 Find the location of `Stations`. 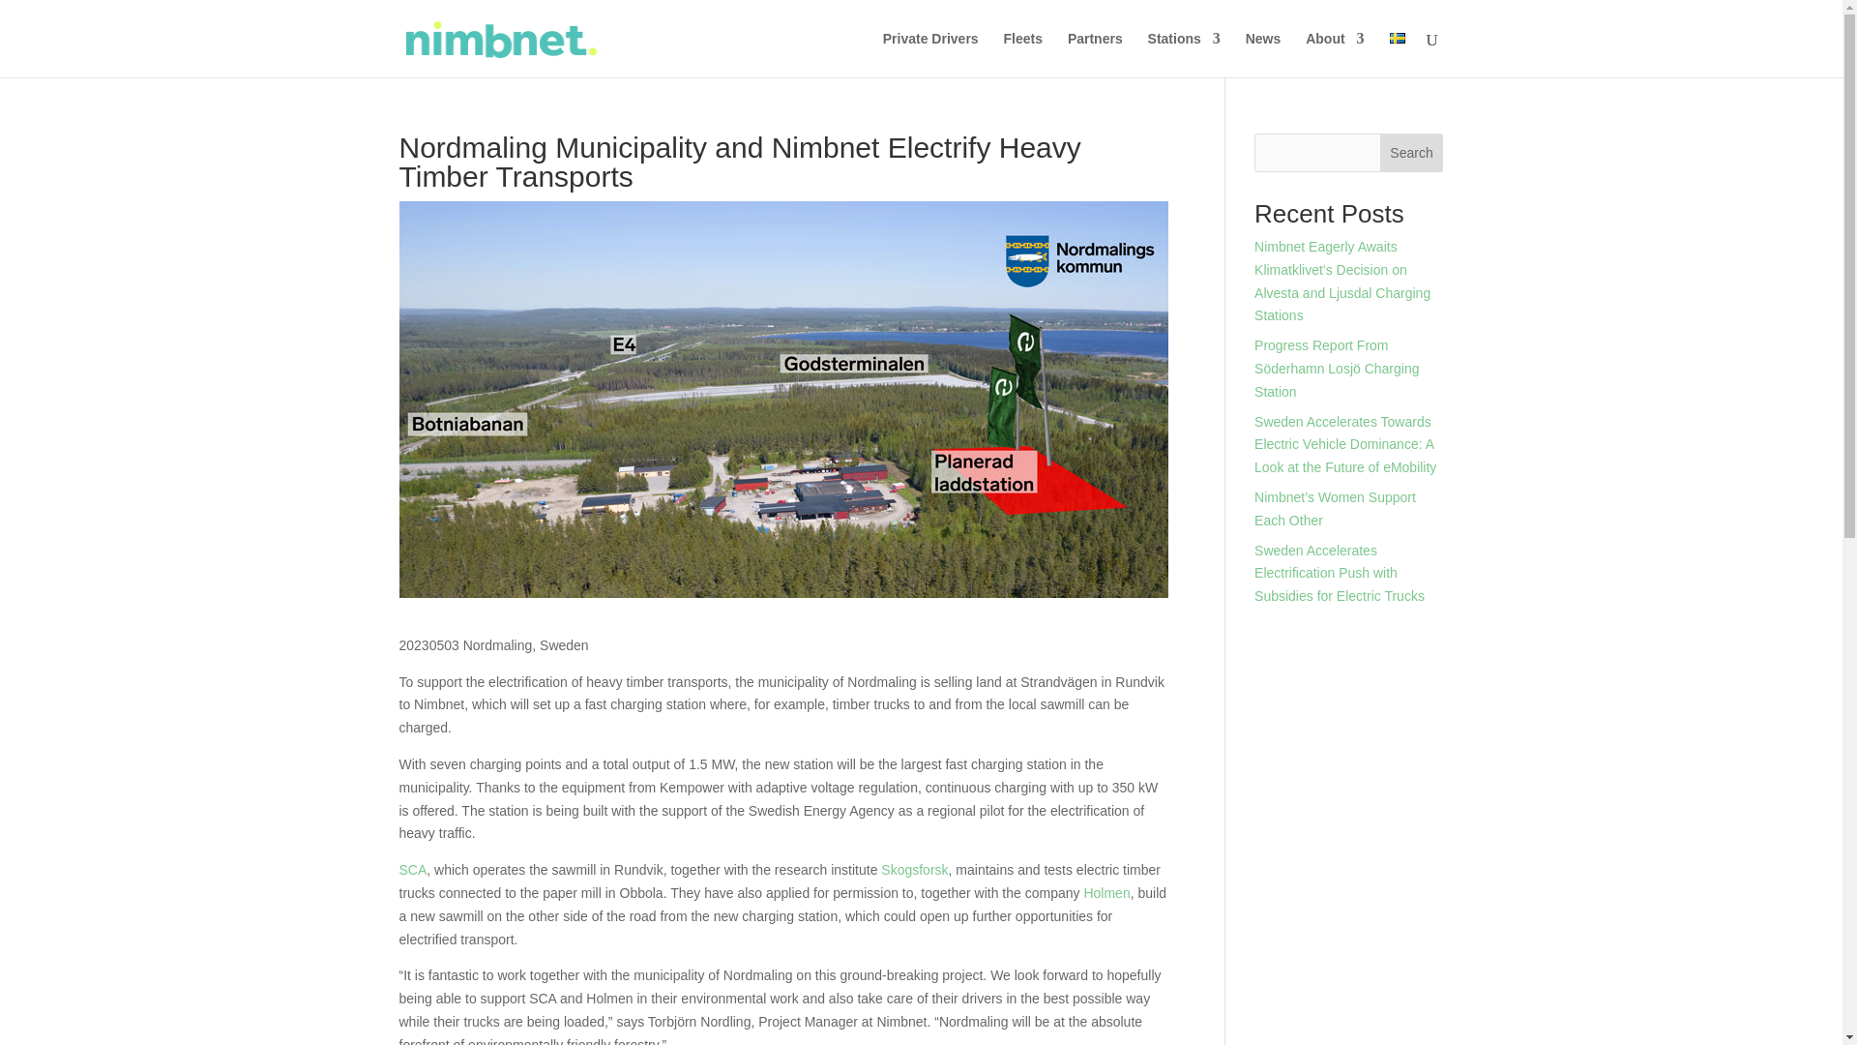

Stations is located at coordinates (1184, 54).